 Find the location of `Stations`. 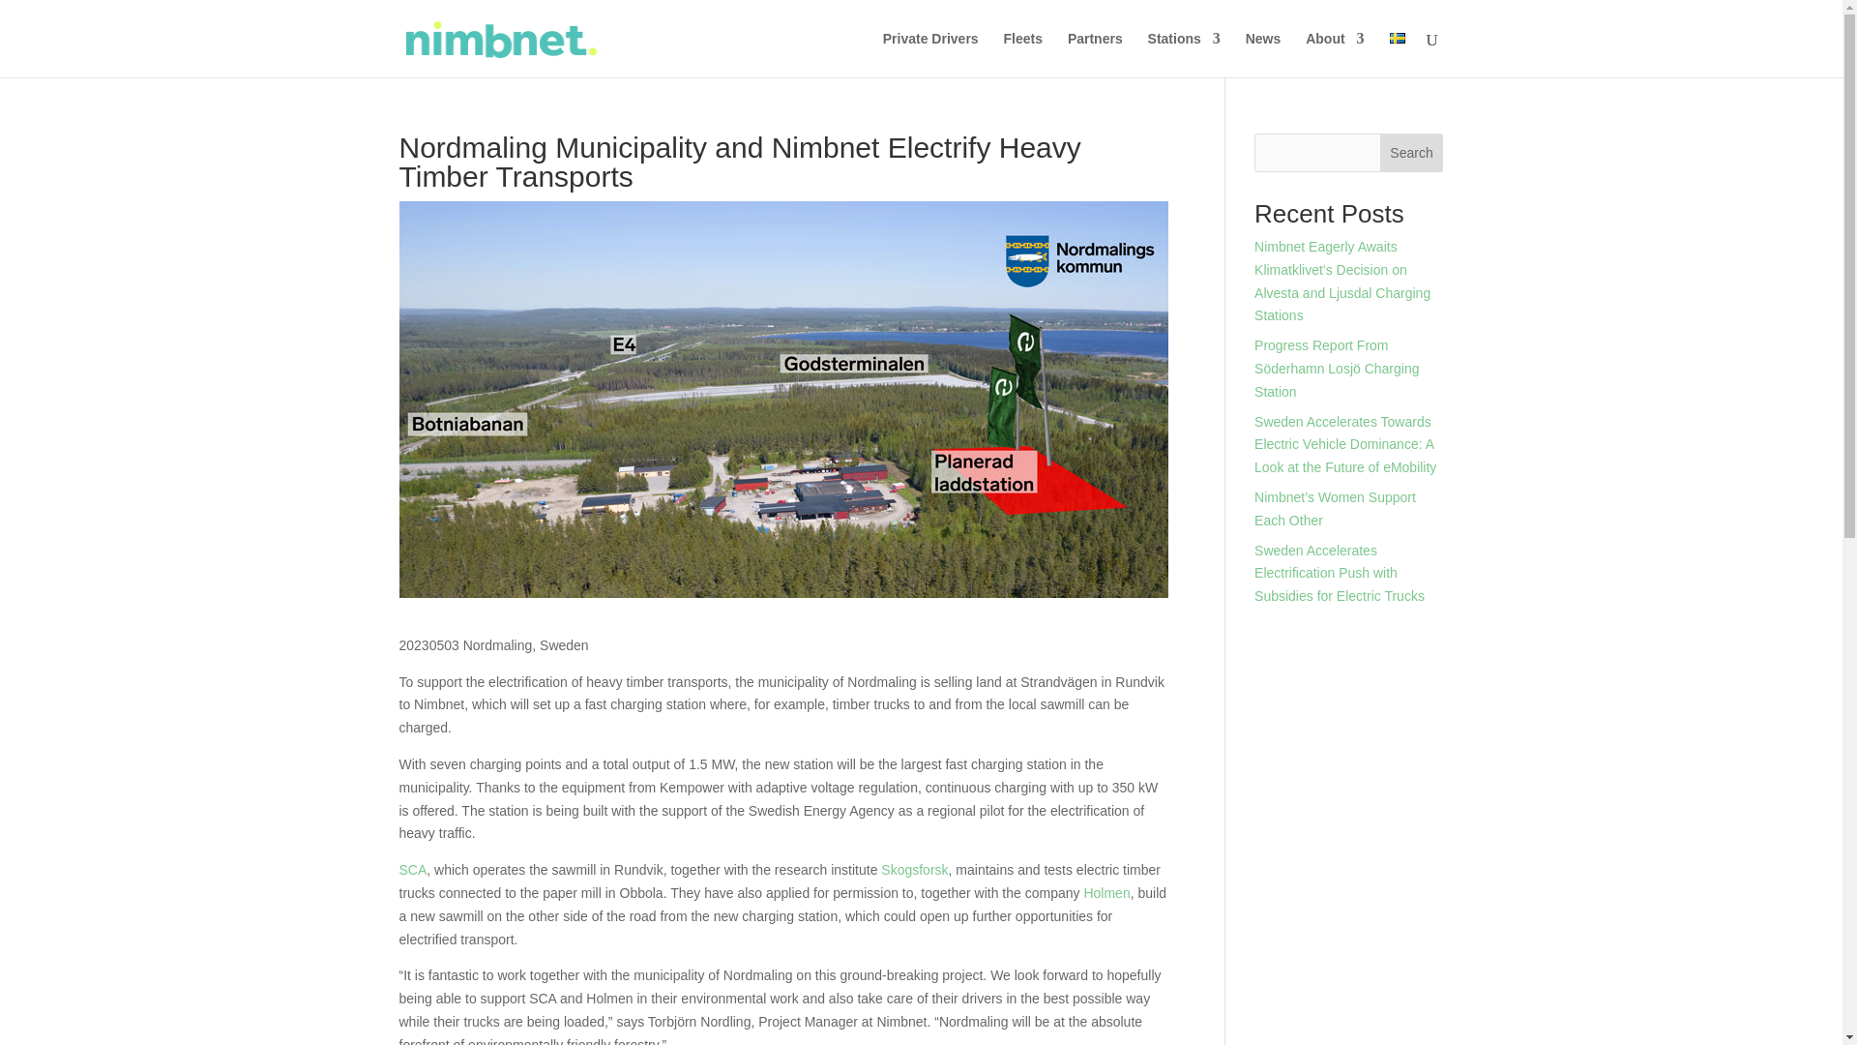

Stations is located at coordinates (1184, 54).